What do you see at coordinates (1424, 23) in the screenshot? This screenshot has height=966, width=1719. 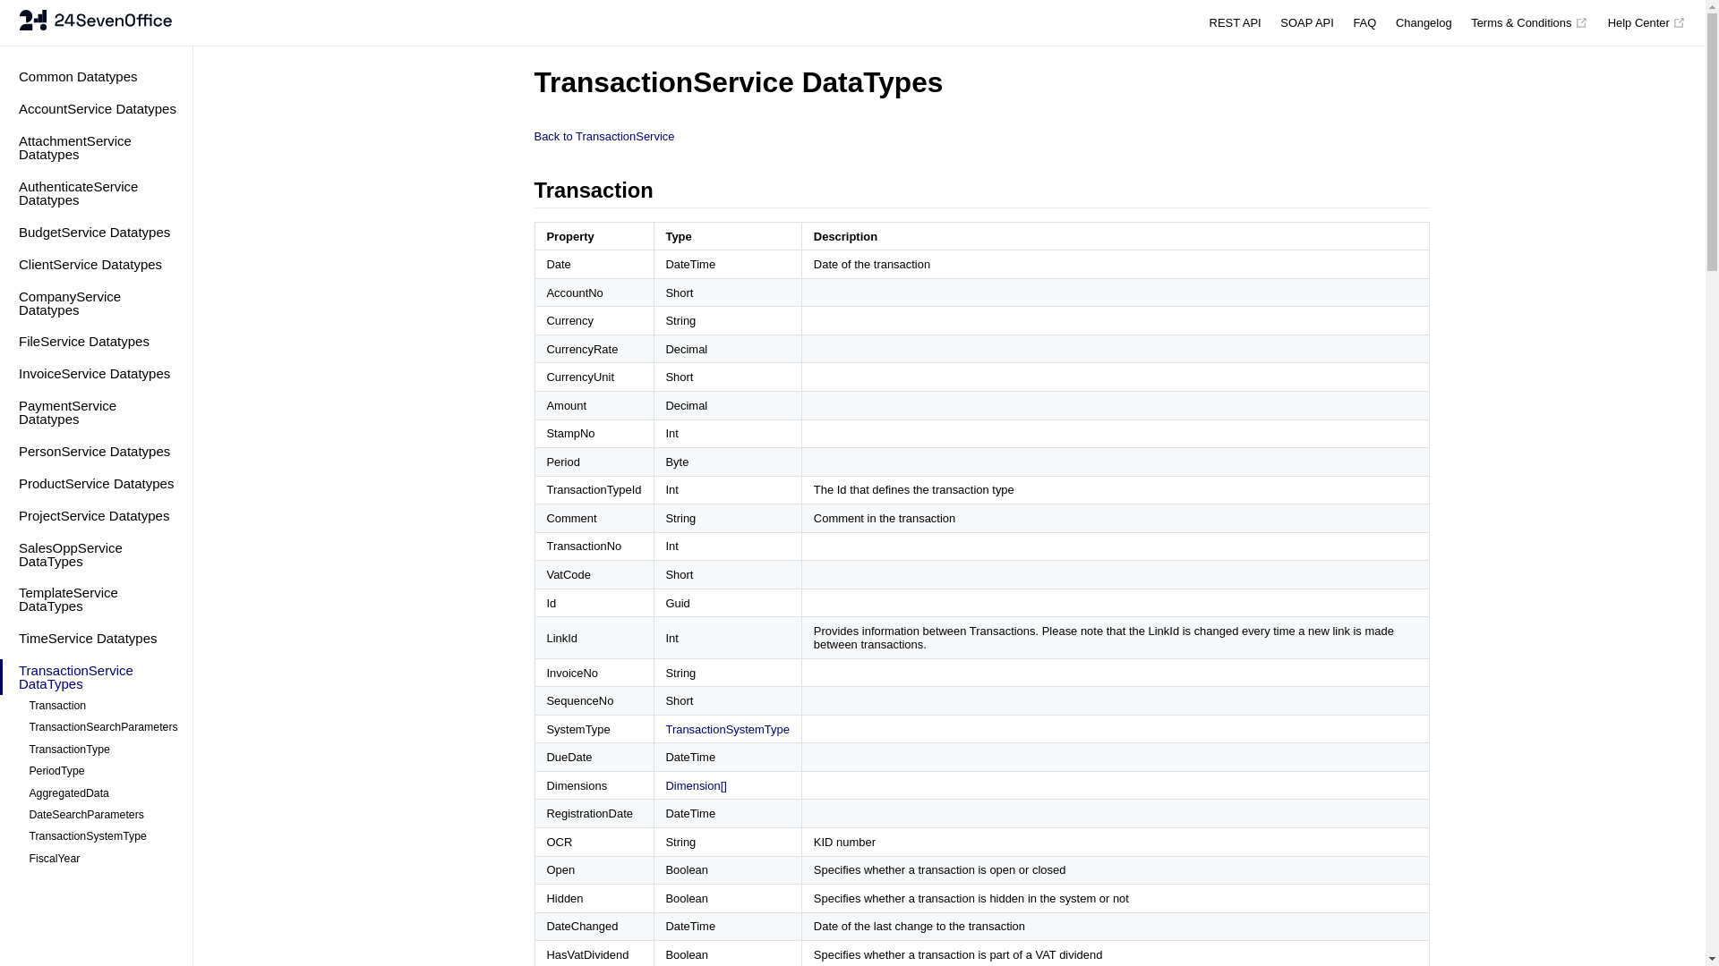 I see `Changelog` at bounding box center [1424, 23].